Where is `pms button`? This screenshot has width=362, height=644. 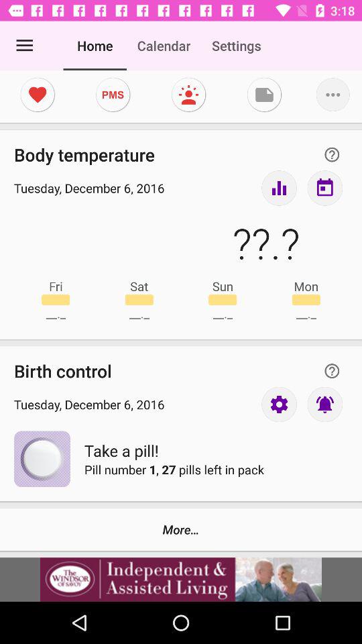 pms button is located at coordinates (113, 95).